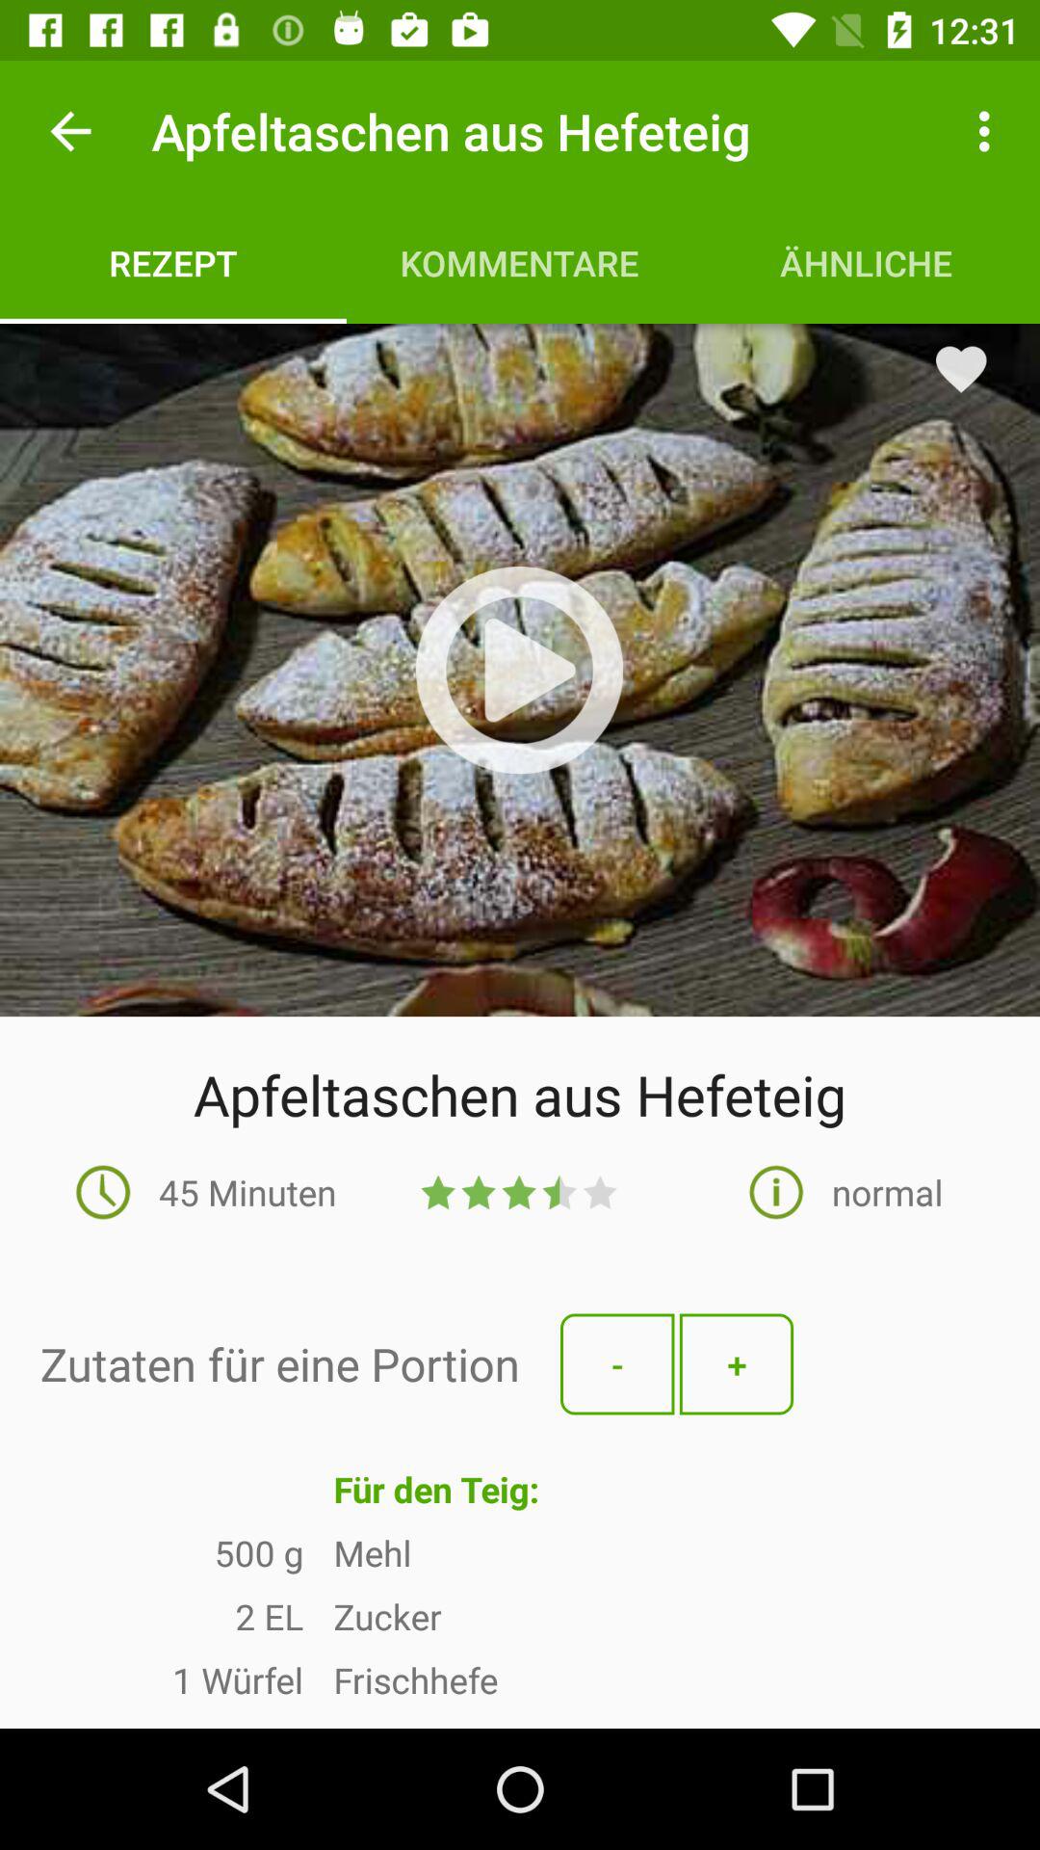 The image size is (1040, 1850). What do you see at coordinates (519, 670) in the screenshot?
I see `paly button` at bounding box center [519, 670].